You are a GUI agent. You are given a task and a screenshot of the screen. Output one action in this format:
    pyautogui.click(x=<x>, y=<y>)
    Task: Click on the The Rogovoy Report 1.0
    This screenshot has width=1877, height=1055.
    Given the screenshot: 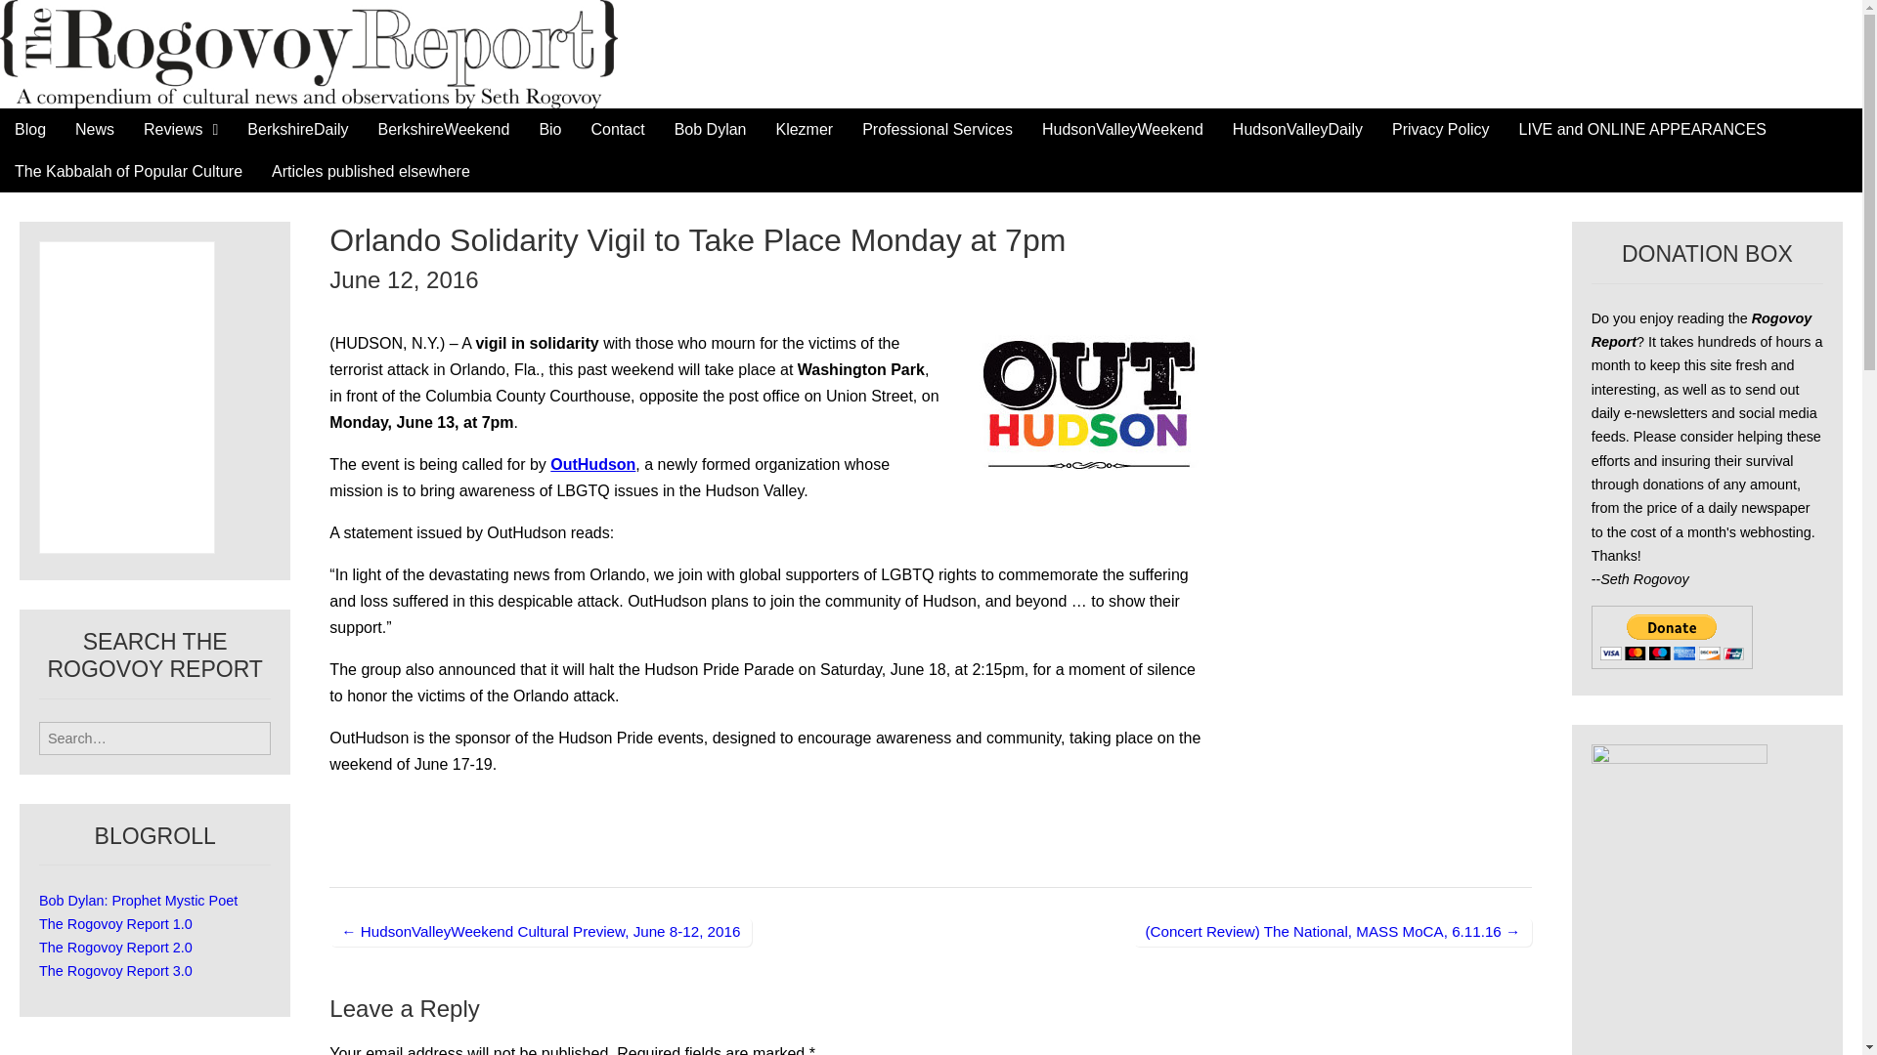 What is the action you would take?
    pyautogui.click(x=115, y=924)
    